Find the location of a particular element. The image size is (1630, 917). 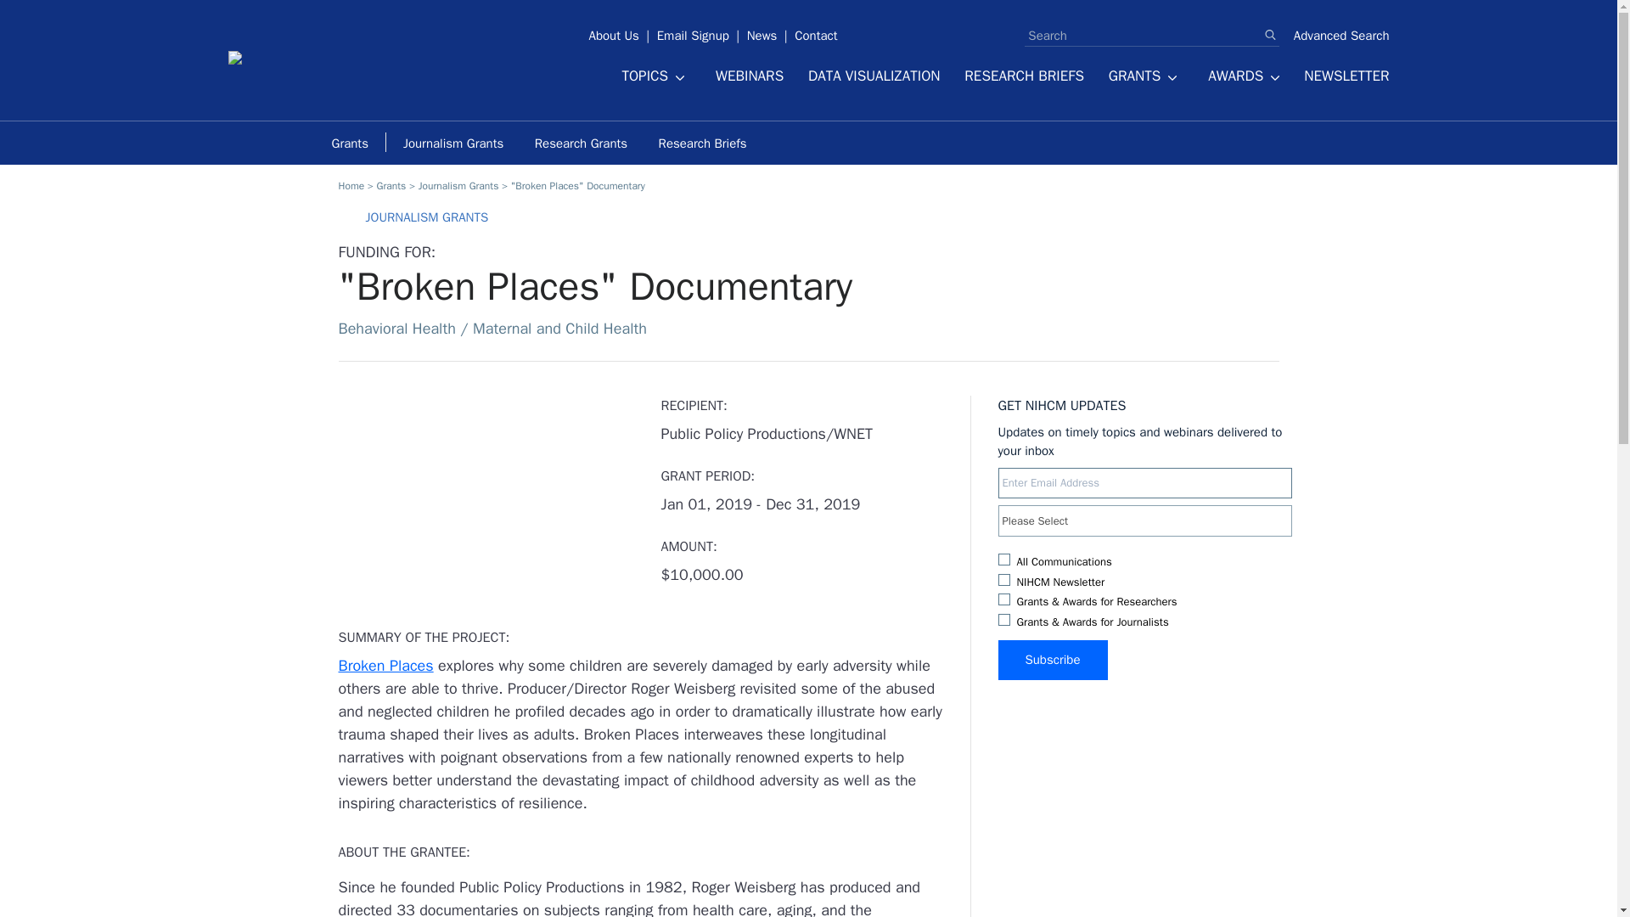

About Us is located at coordinates (615, 29).